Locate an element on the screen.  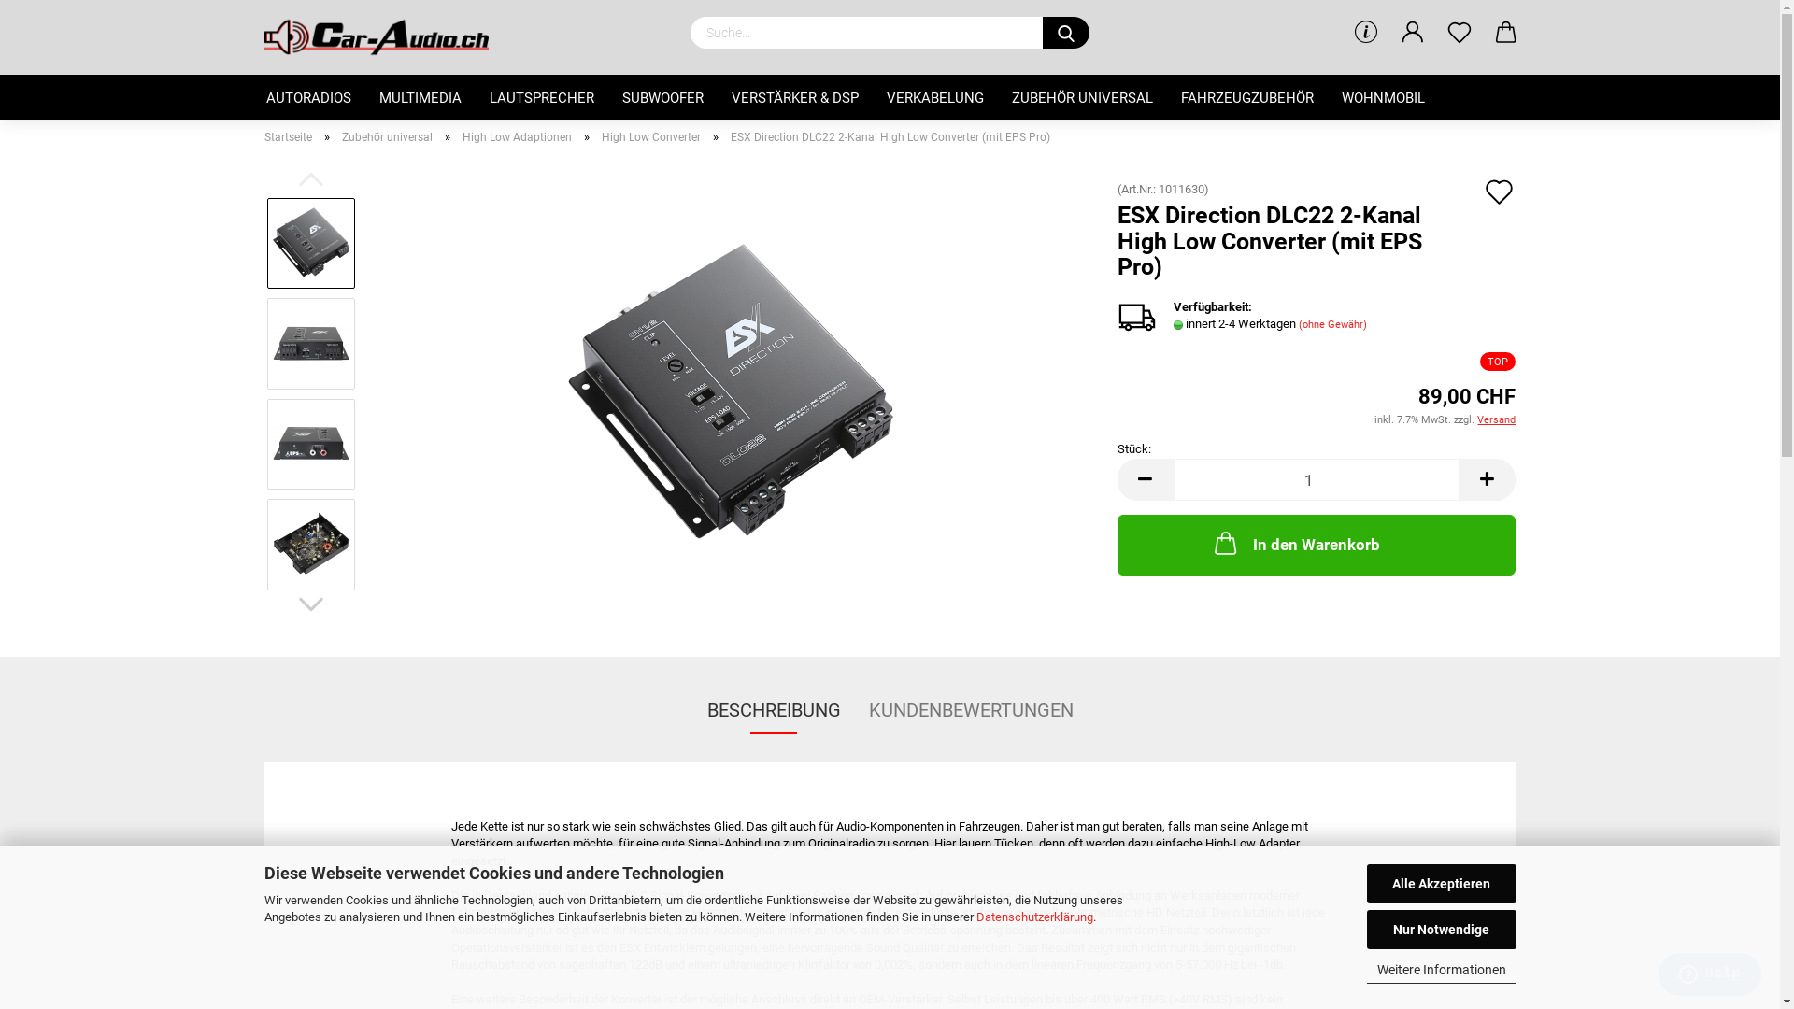
Alle Akzeptieren is located at coordinates (1441, 883).